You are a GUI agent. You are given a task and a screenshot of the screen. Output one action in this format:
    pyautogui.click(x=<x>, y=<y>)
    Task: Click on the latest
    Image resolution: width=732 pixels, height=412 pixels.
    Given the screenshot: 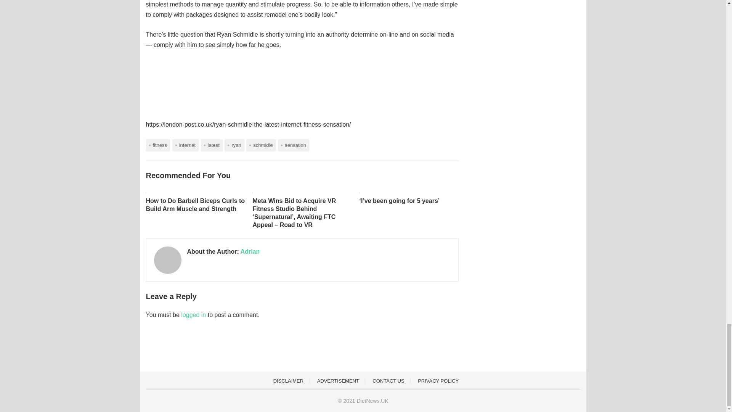 What is the action you would take?
    pyautogui.click(x=211, y=145)
    